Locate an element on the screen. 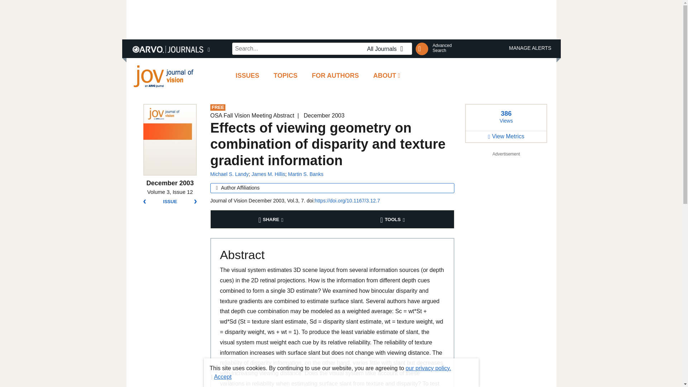  FOR AUTHORS is located at coordinates (268, 174).